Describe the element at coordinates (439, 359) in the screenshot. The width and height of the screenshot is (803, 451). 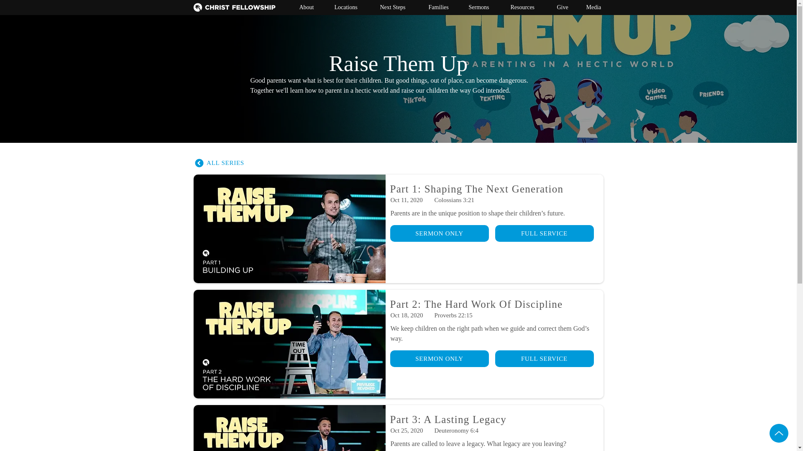
I see `SERMON ONLY` at that location.